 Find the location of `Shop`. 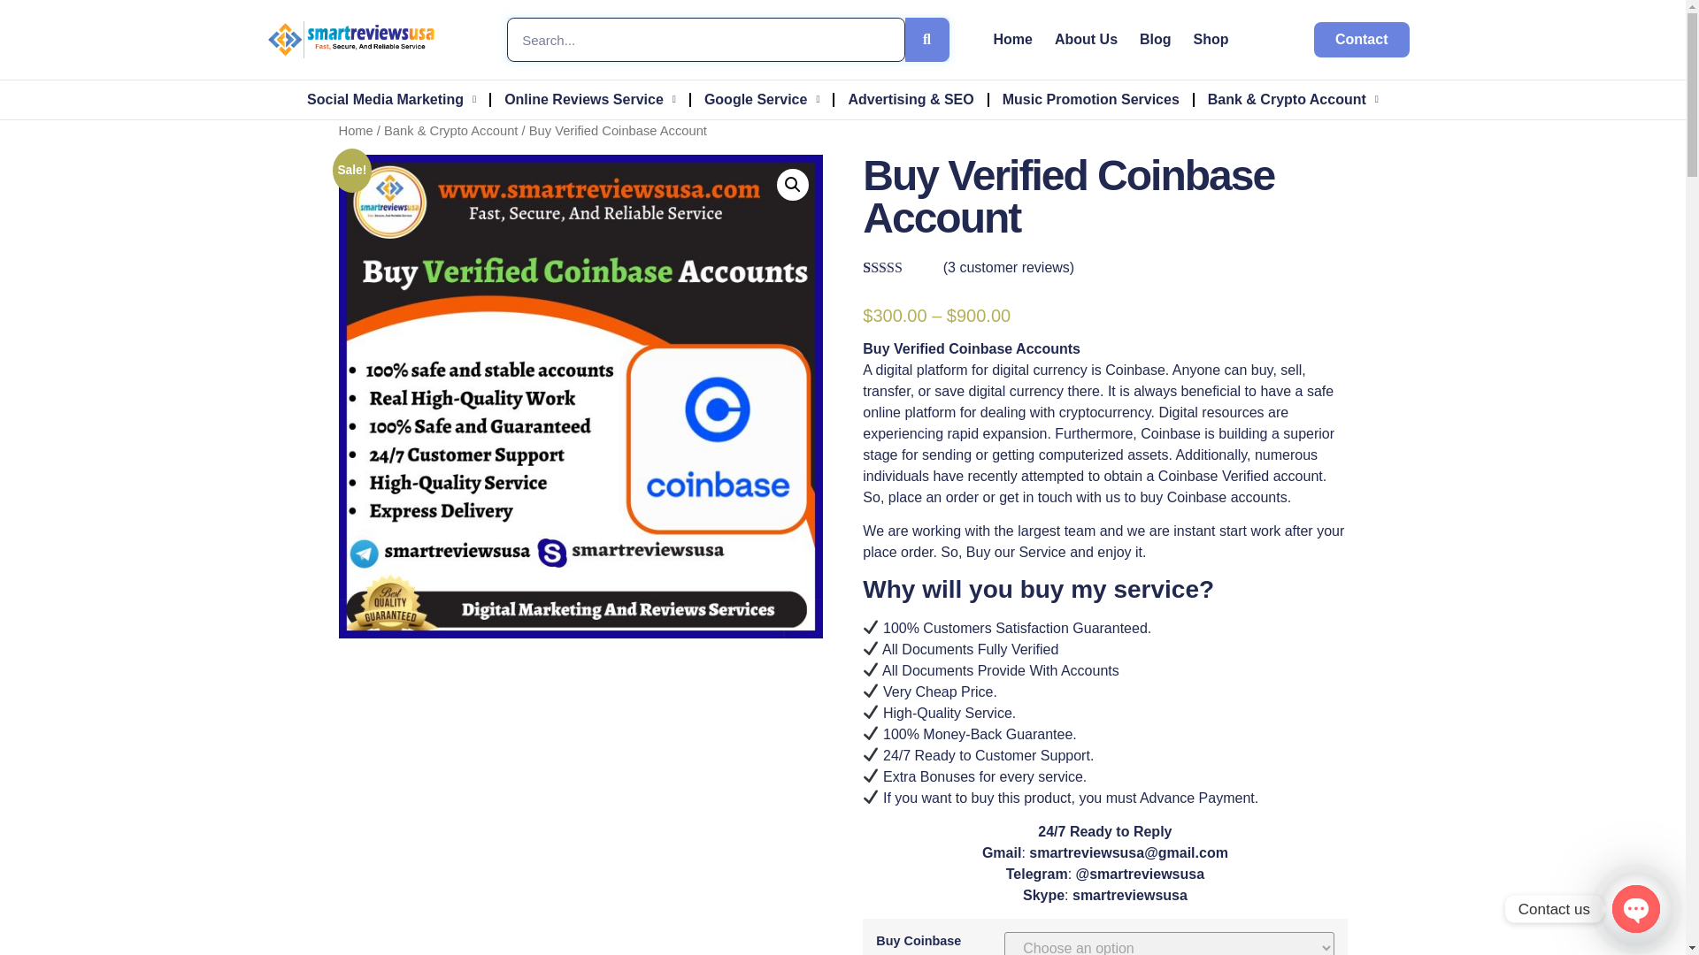

Shop is located at coordinates (1211, 39).